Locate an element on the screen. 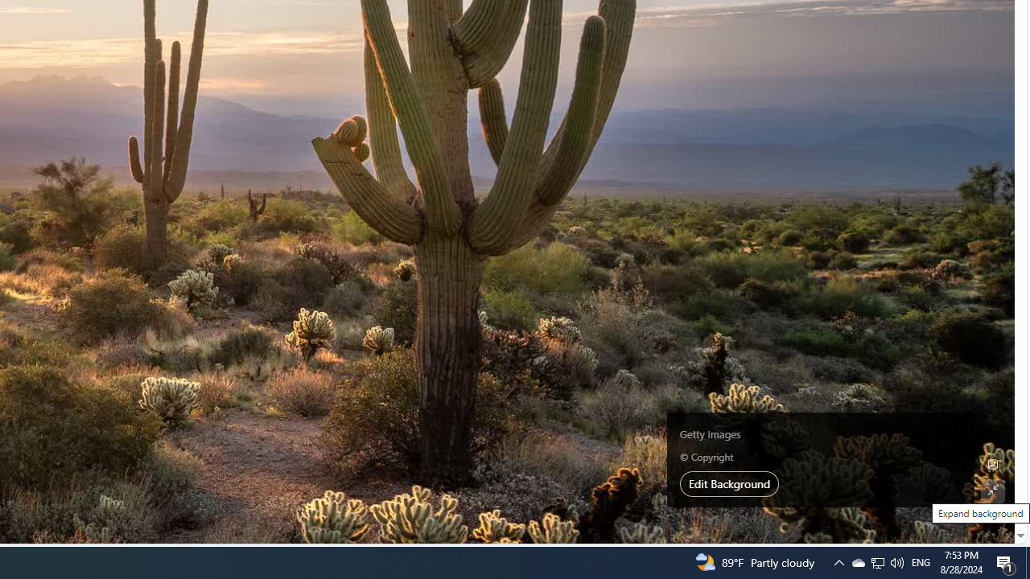  See more hotels is located at coordinates (558, 142).